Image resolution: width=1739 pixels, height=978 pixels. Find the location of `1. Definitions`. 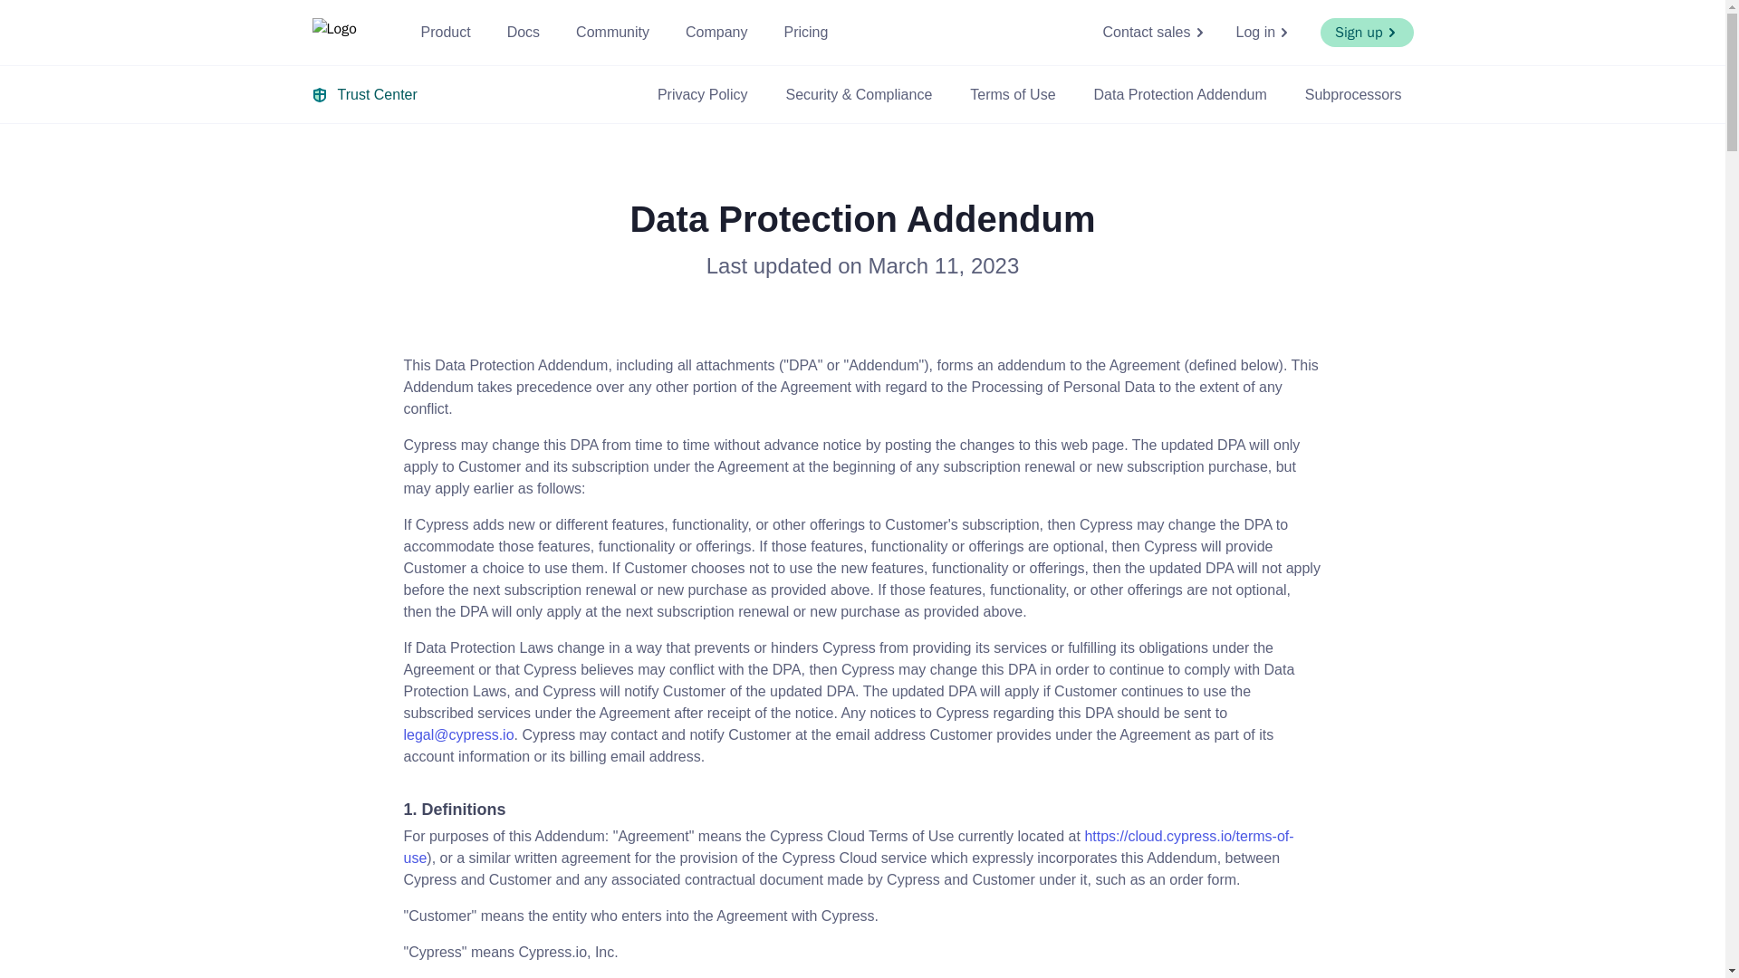

1. Definitions is located at coordinates (862, 810).